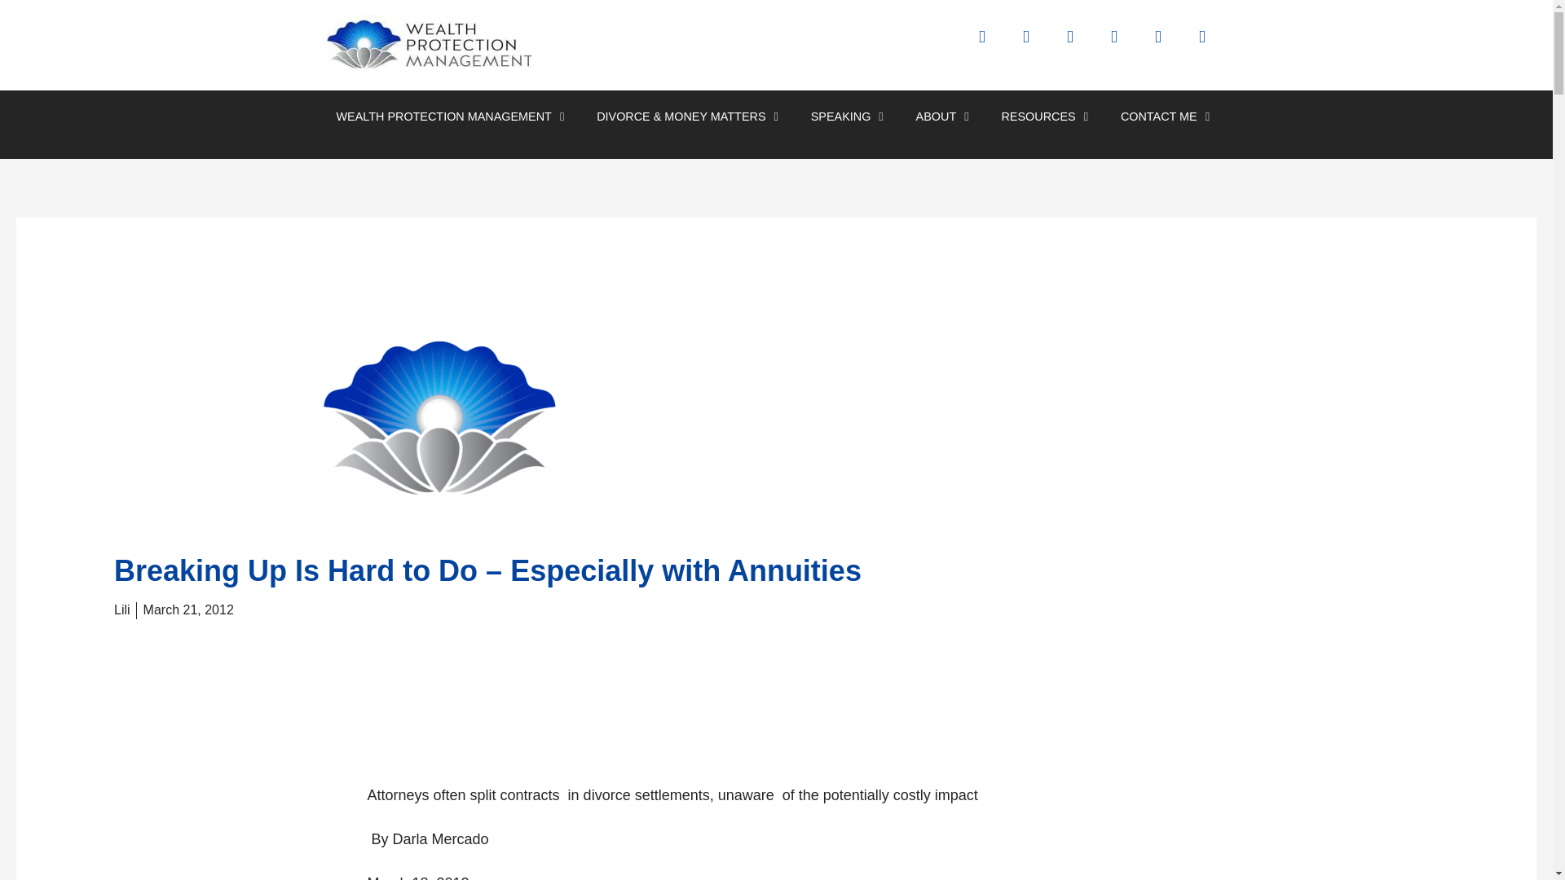 The width and height of the screenshot is (1565, 880). What do you see at coordinates (1034, 44) in the screenshot?
I see `Twitter` at bounding box center [1034, 44].